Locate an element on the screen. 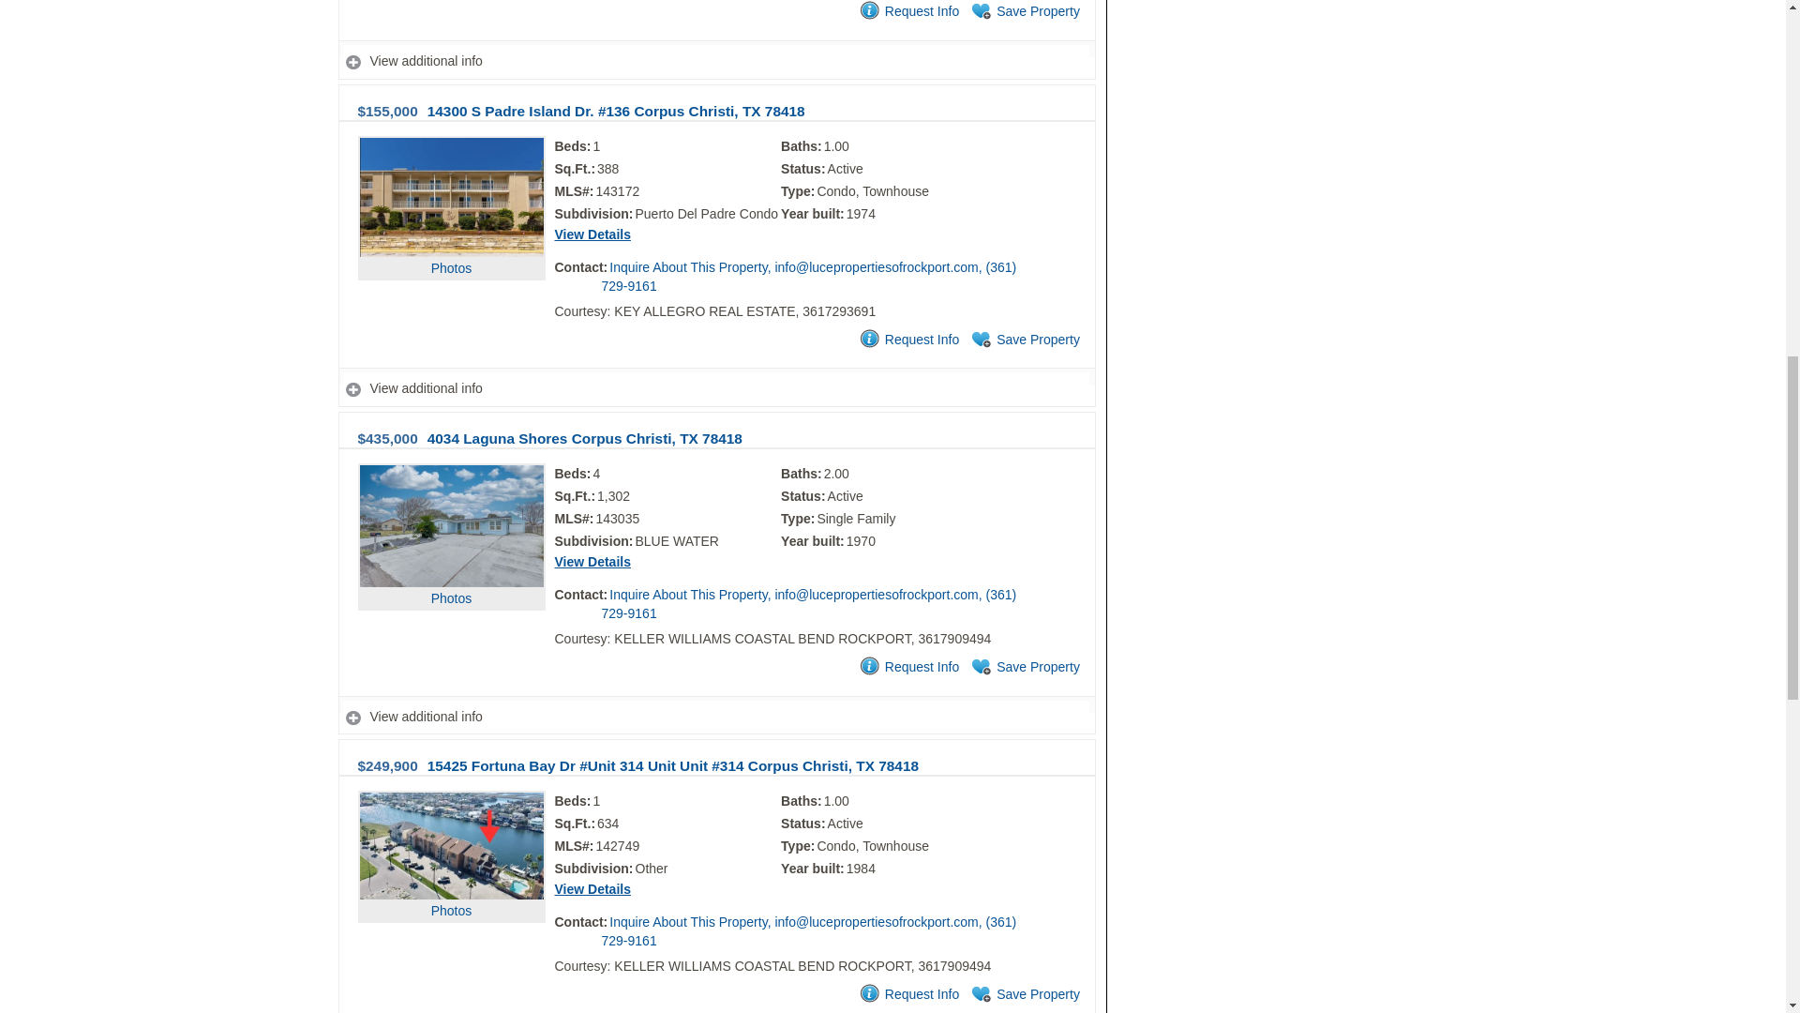  View property remarks and map is located at coordinates (716, 62).